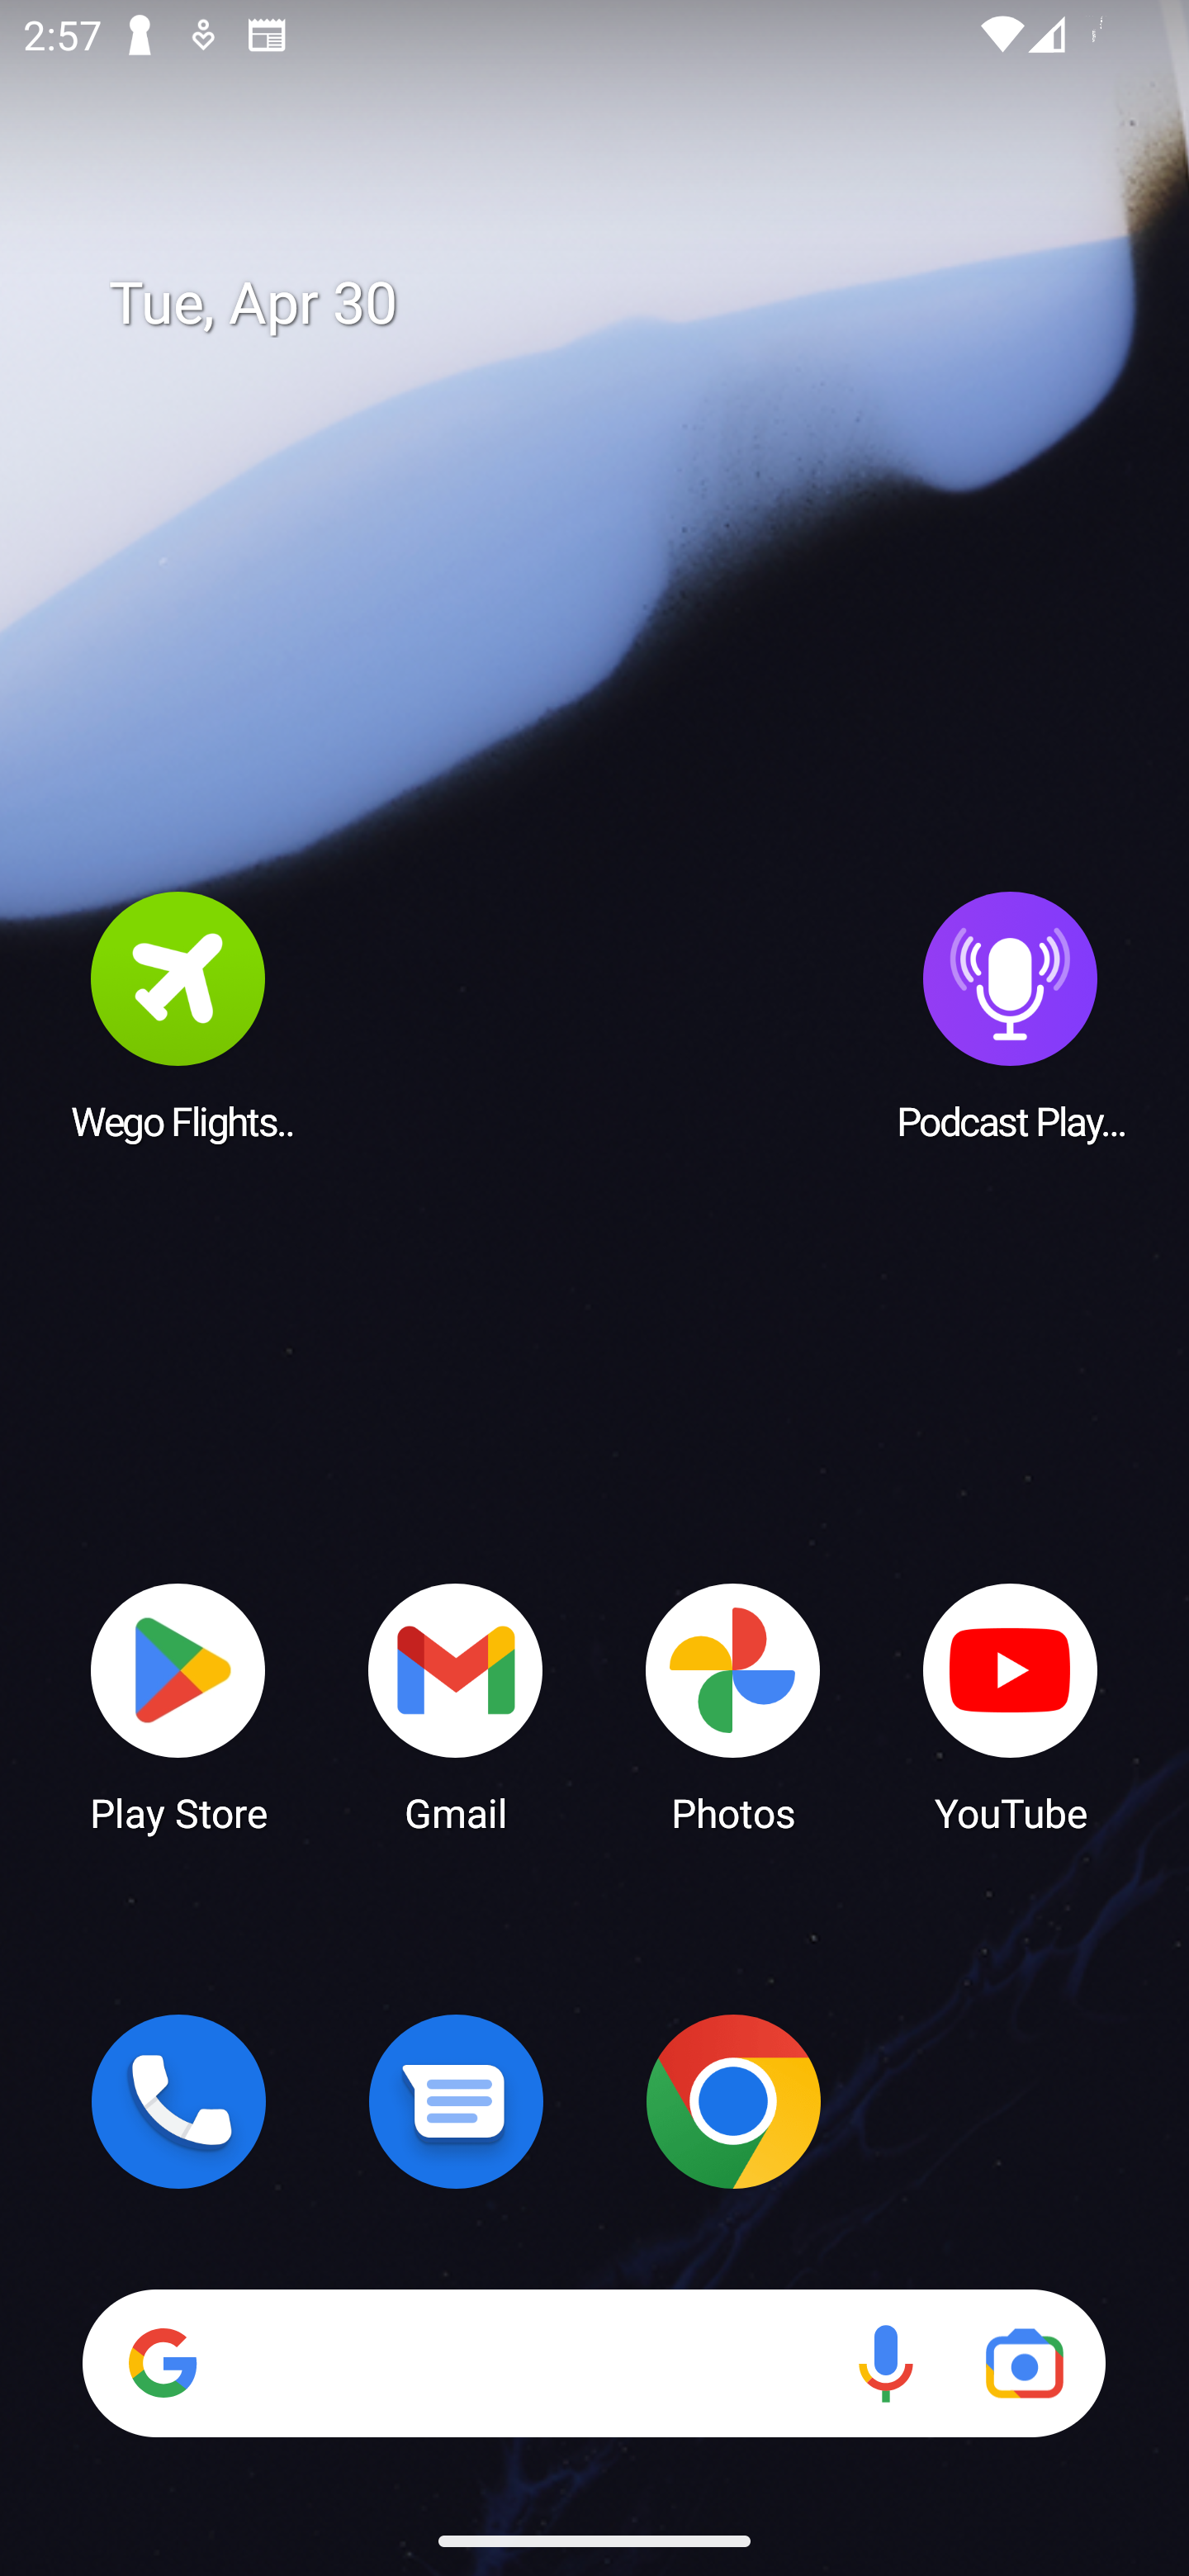 The image size is (1189, 2576). What do you see at coordinates (178, 2101) in the screenshot?
I see `Phone` at bounding box center [178, 2101].